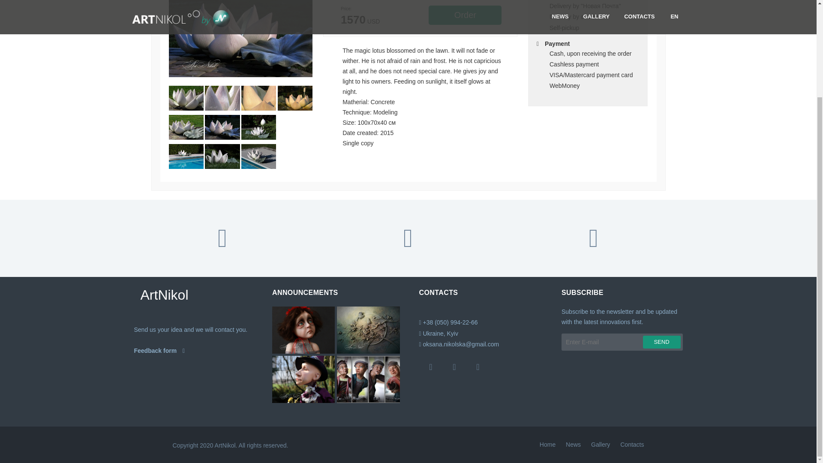 This screenshot has height=463, width=823. What do you see at coordinates (194, 295) in the screenshot?
I see `ArtNikol` at bounding box center [194, 295].